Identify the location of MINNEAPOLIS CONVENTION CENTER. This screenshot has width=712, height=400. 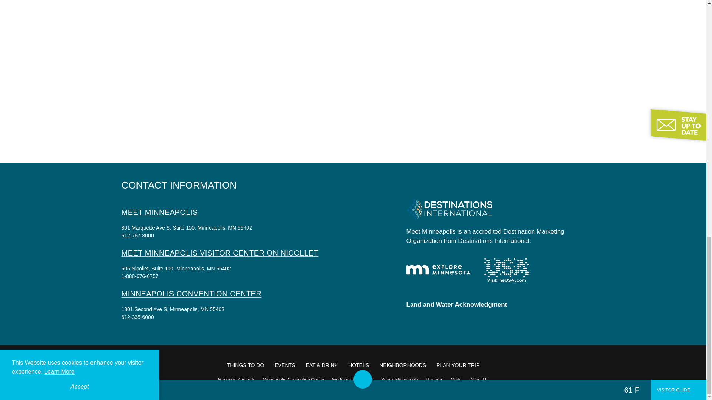
(192, 293).